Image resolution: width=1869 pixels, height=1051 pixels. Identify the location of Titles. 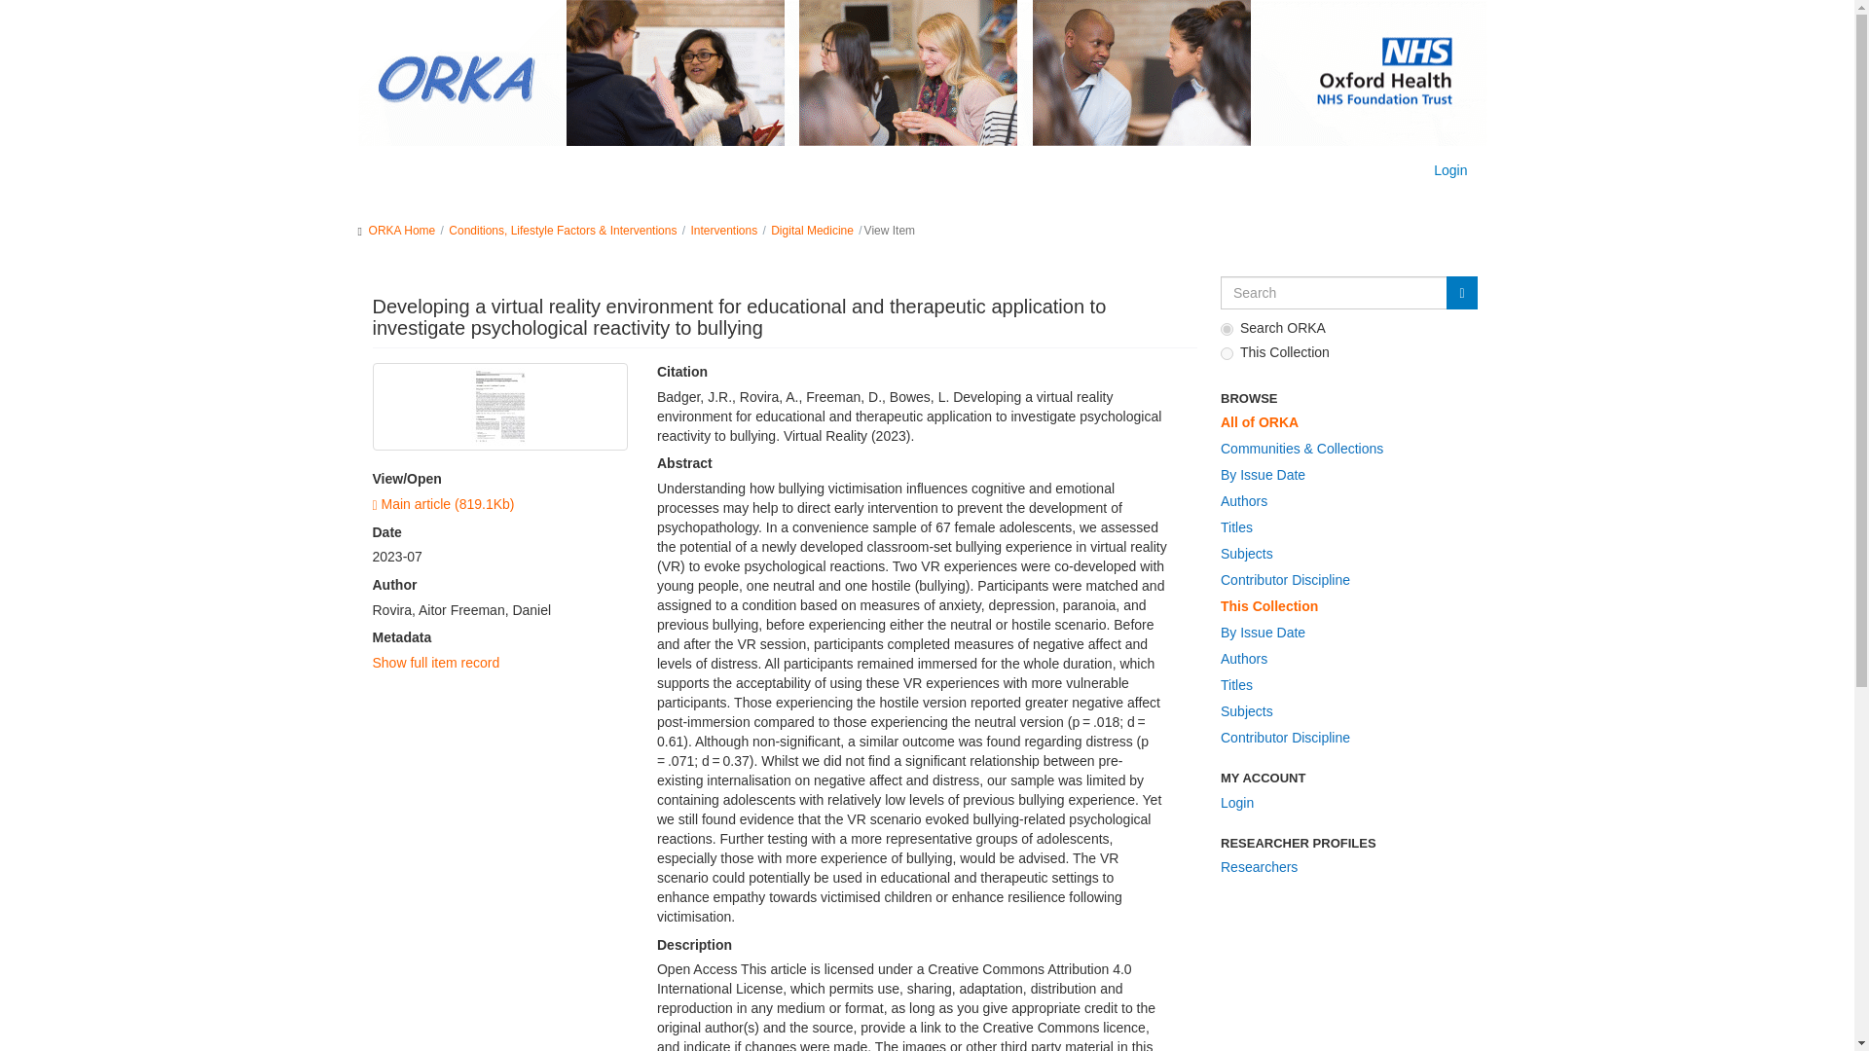
(1344, 686).